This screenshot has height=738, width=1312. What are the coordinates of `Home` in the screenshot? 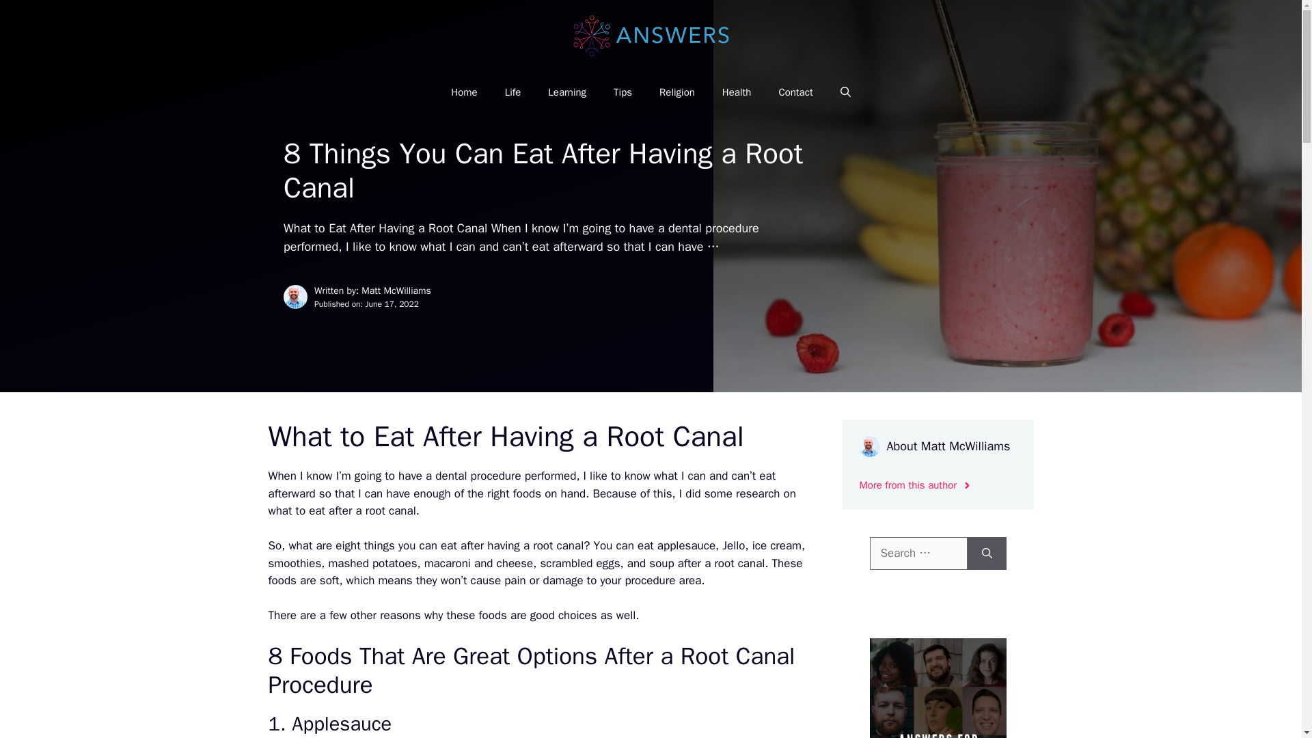 It's located at (463, 92).